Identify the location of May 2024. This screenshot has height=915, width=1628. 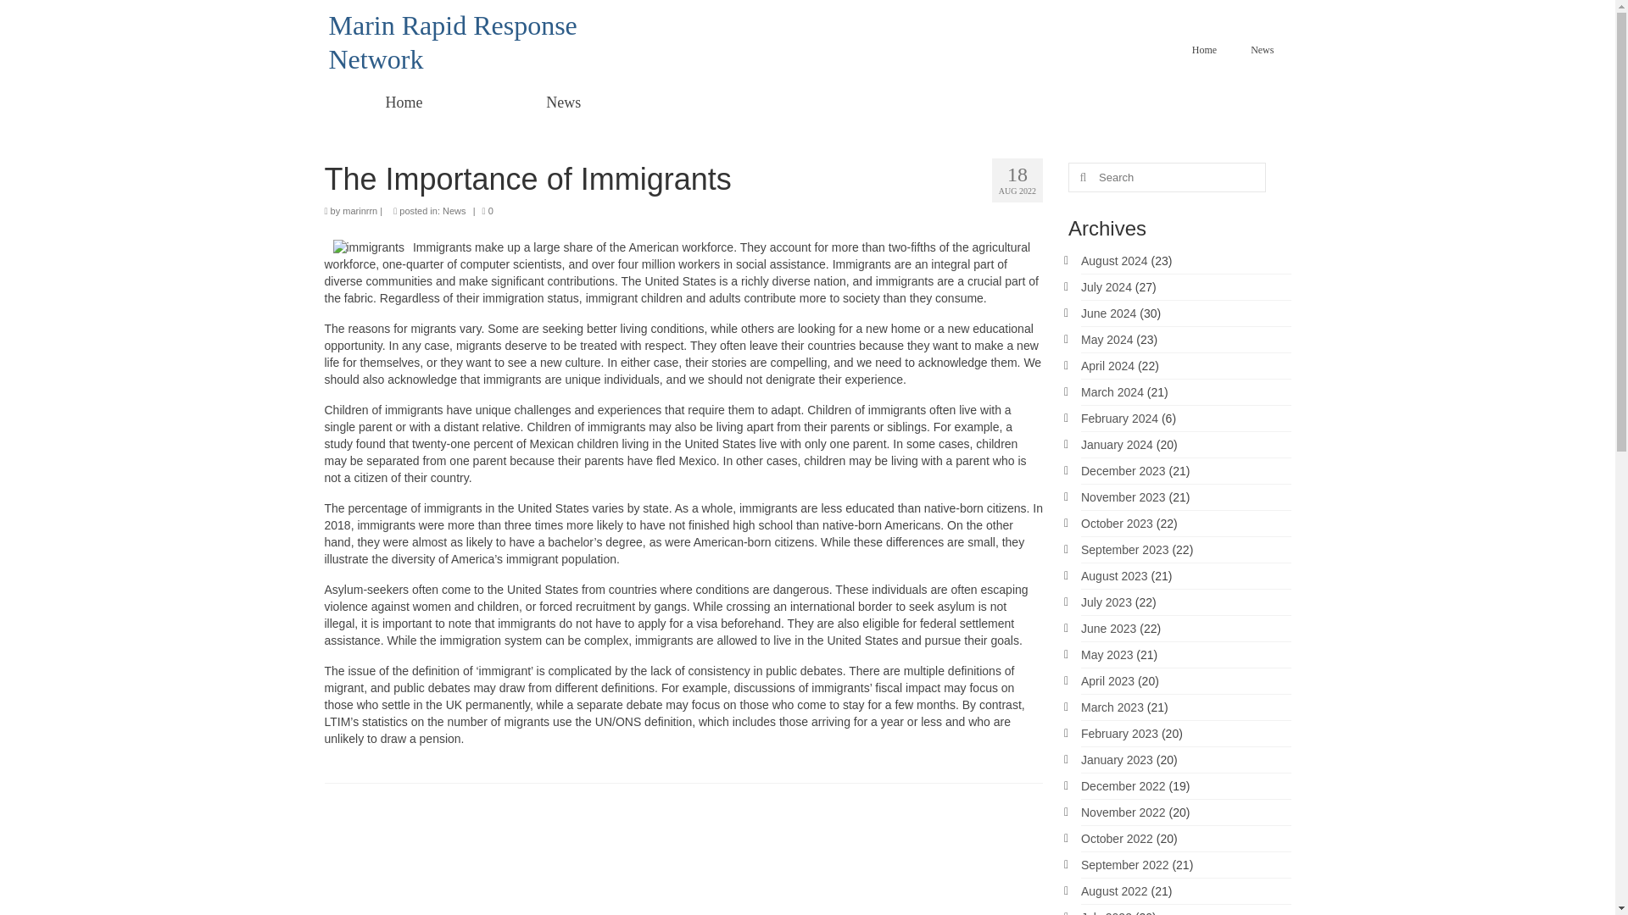
(1107, 340).